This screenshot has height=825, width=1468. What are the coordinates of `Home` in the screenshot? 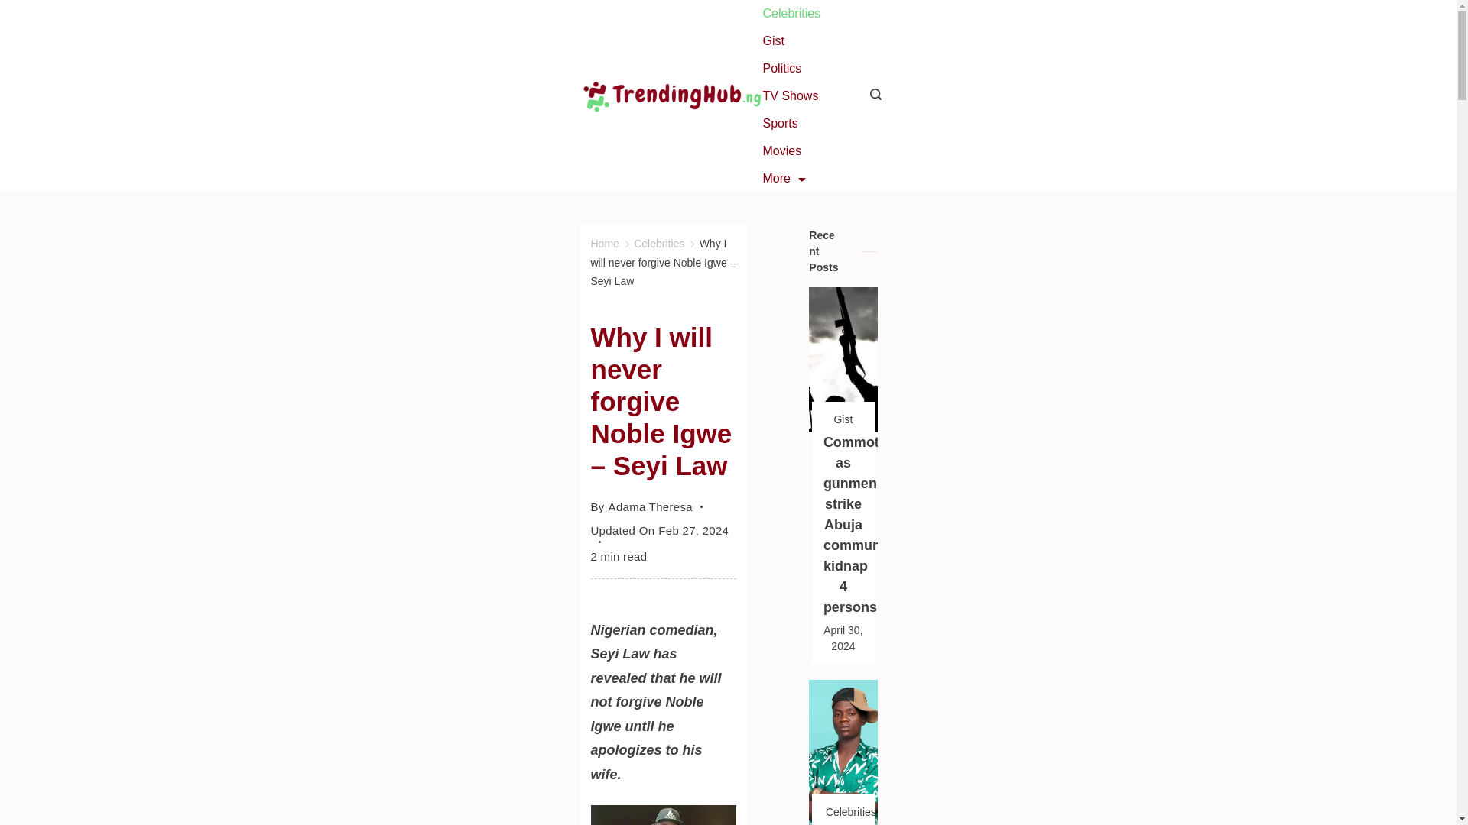 It's located at (604, 244).